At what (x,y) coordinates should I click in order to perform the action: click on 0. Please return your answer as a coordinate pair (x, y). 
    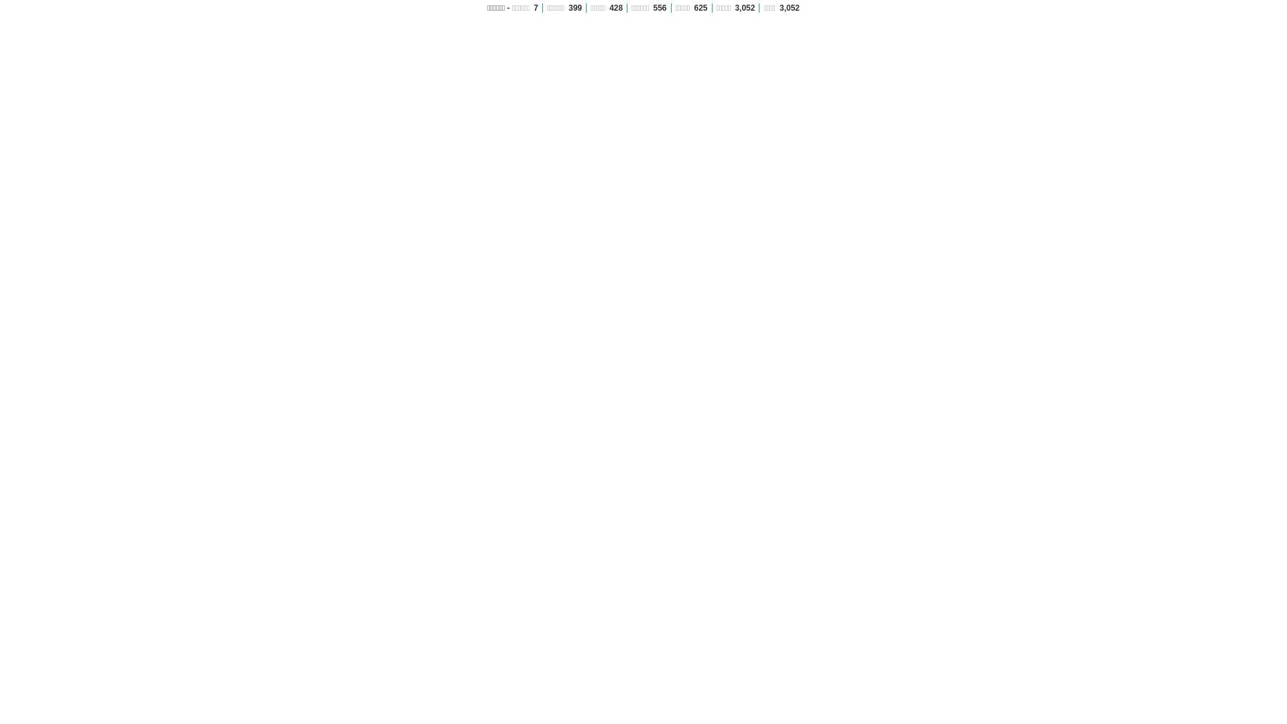
    Looking at the image, I should click on (643, 438).